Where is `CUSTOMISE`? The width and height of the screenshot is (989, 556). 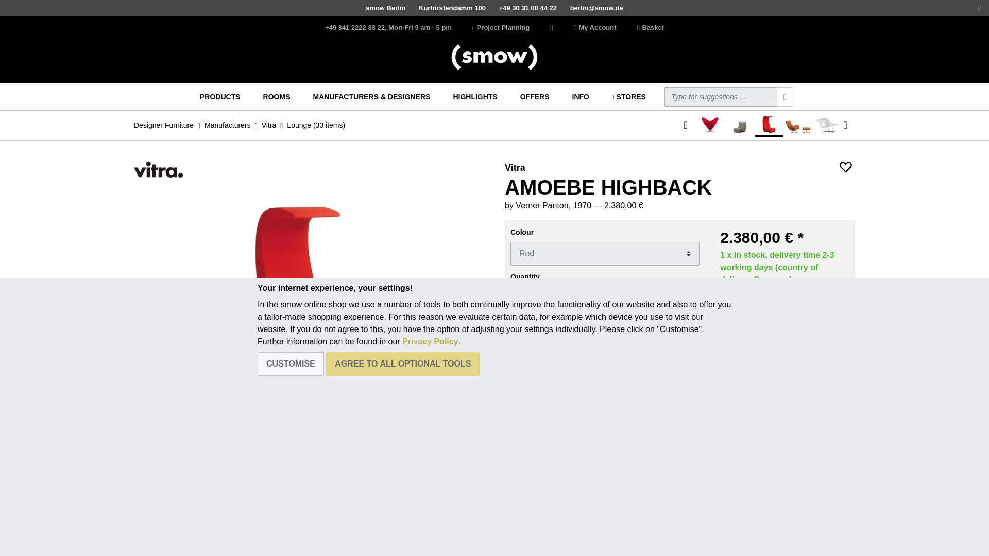
CUSTOMISE is located at coordinates (291, 363).